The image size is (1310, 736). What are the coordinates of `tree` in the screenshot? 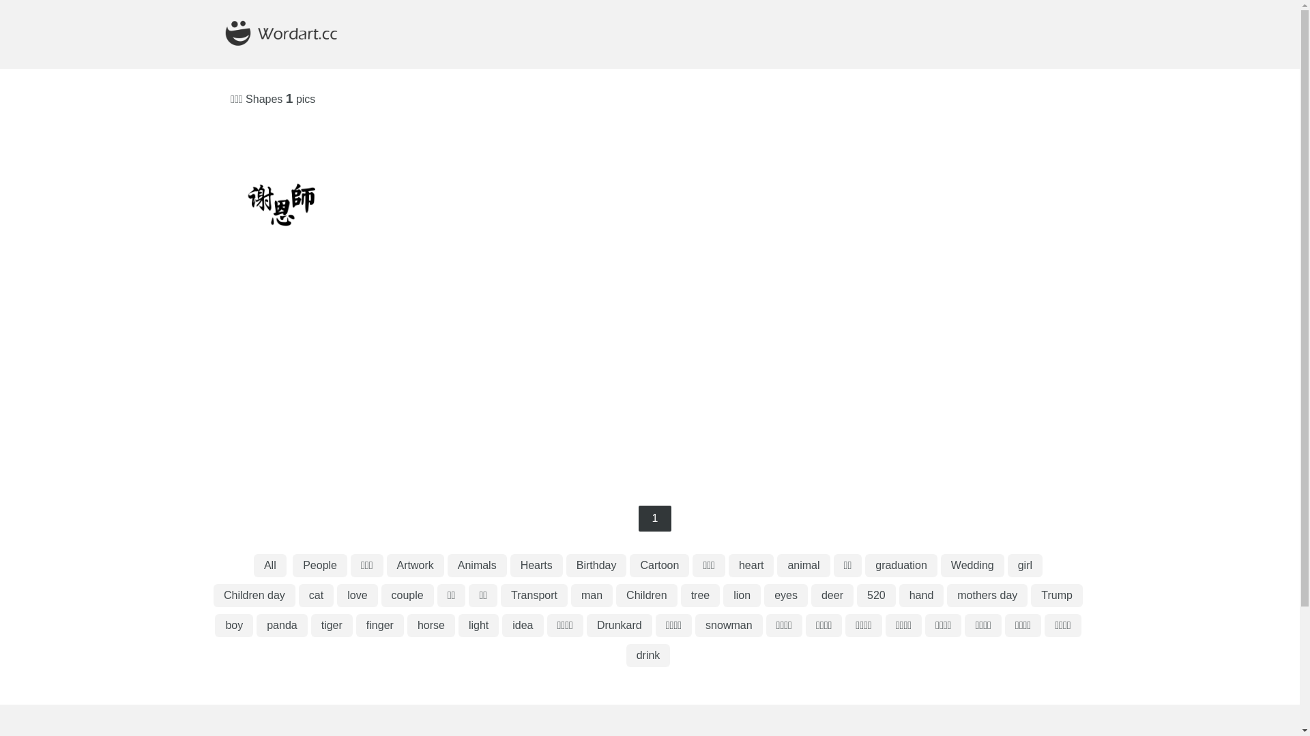 It's located at (701, 596).